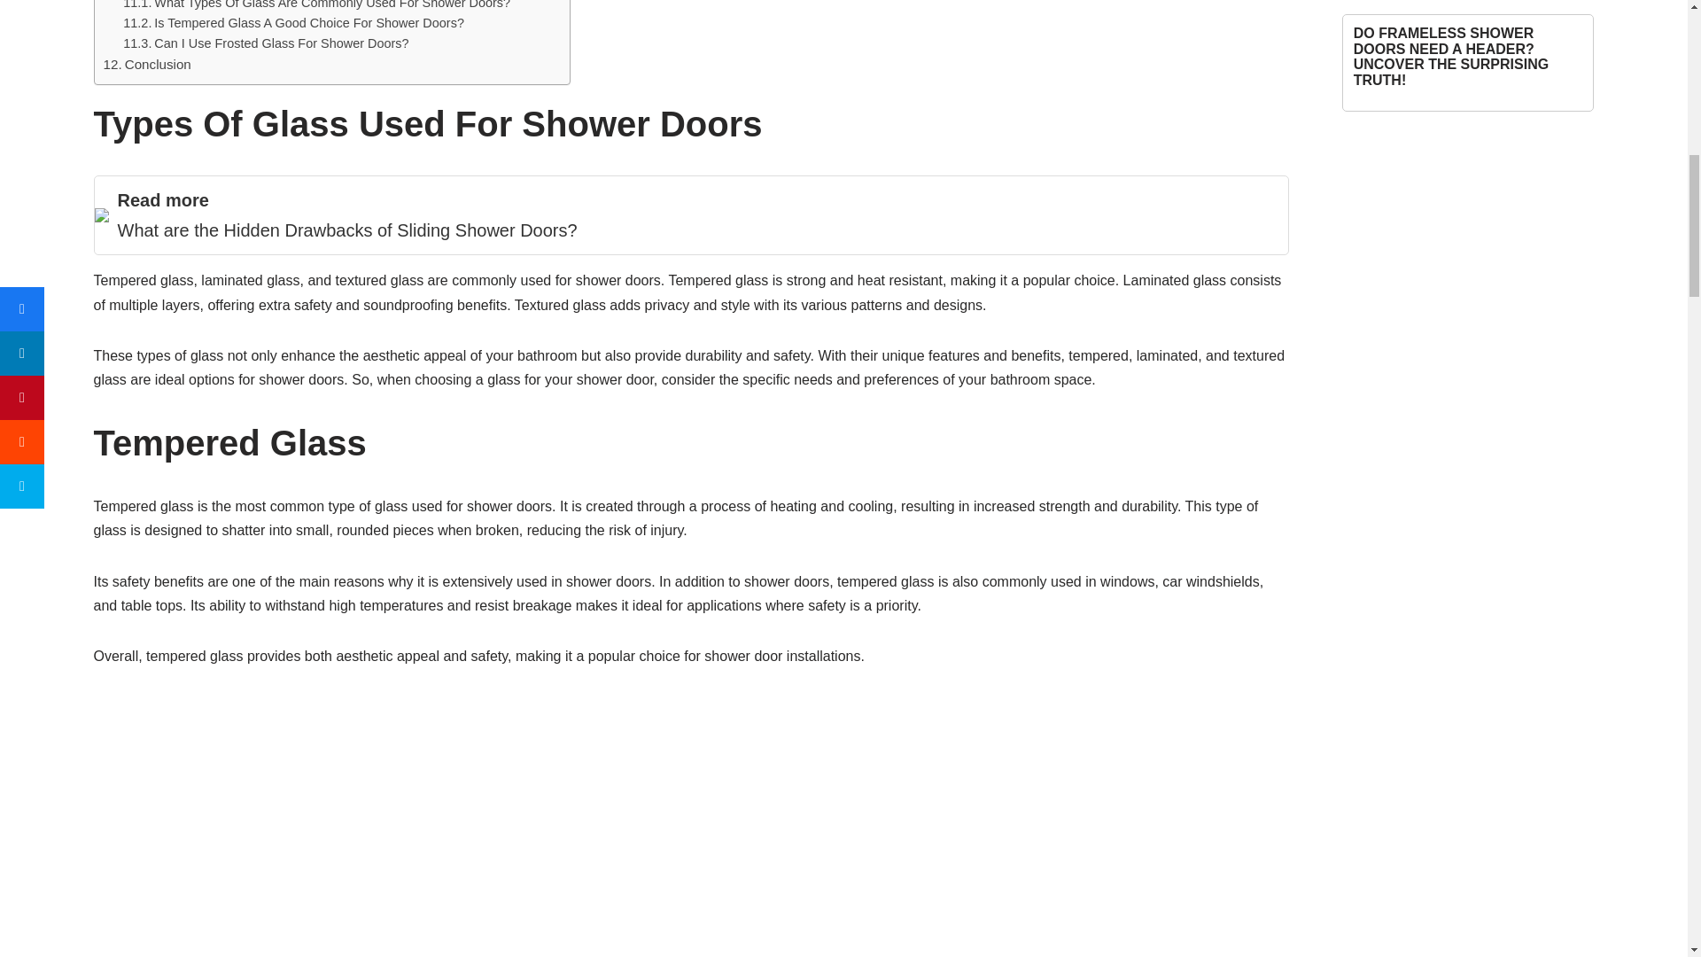 The image size is (1701, 957). What do you see at coordinates (265, 43) in the screenshot?
I see `Can I Use Frosted Glass For Shower Doors?` at bounding box center [265, 43].